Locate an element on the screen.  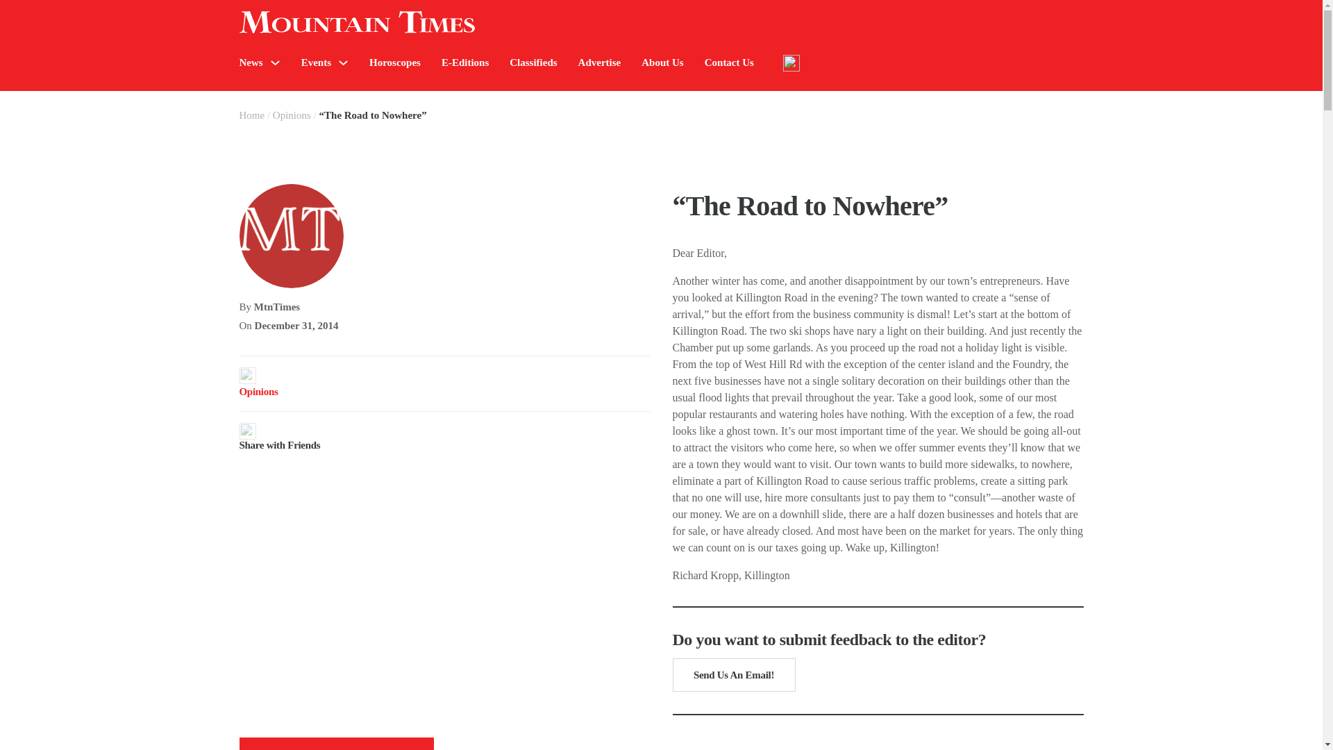
Share with Friends is located at coordinates (444, 436).